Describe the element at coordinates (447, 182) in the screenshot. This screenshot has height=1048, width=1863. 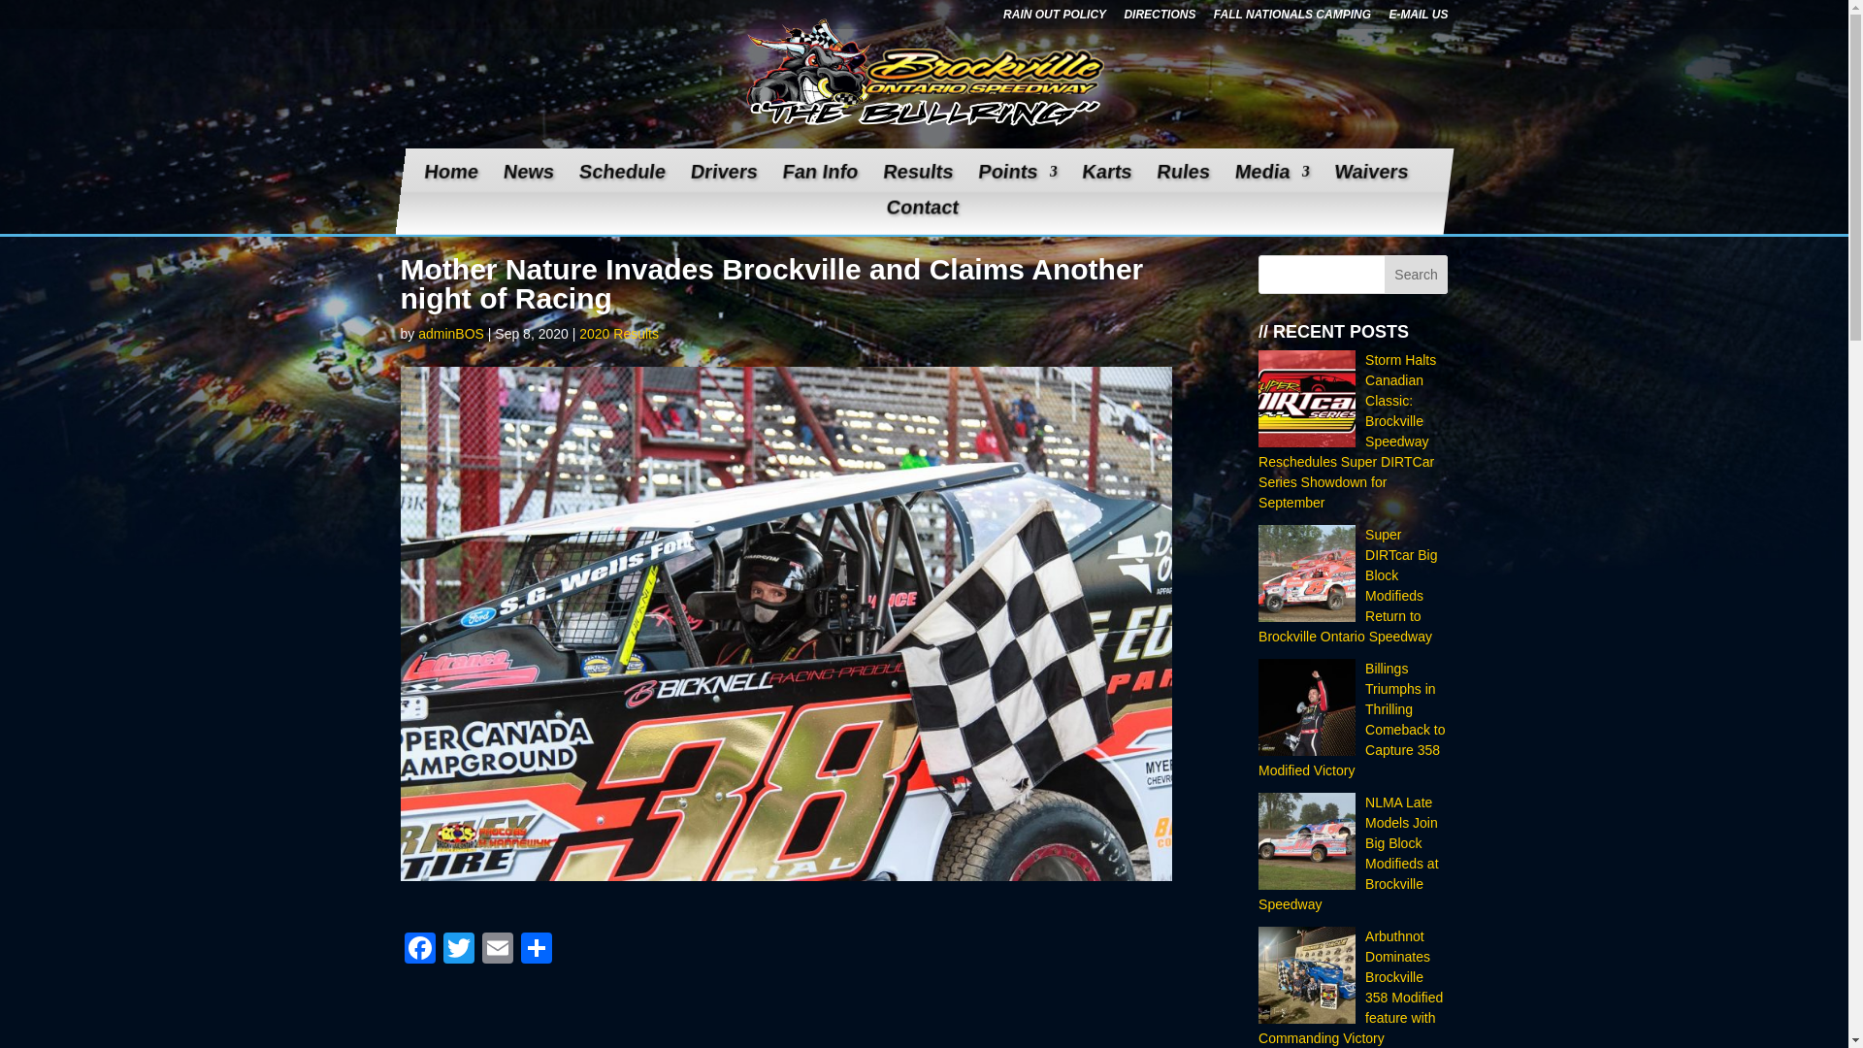
I see `Home` at that location.